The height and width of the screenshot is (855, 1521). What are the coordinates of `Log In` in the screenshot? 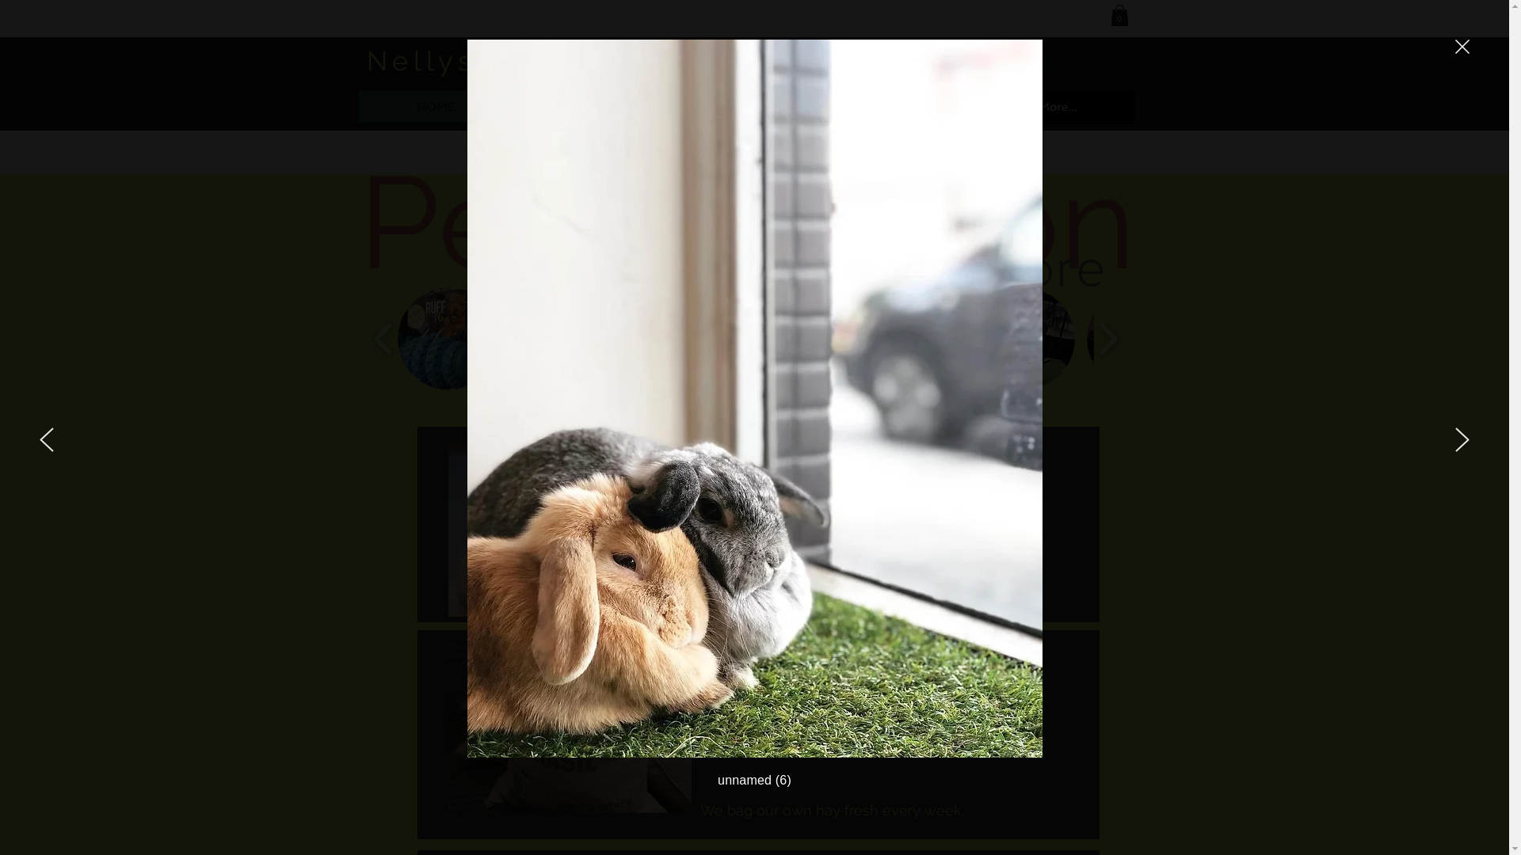 It's located at (1060, 65).